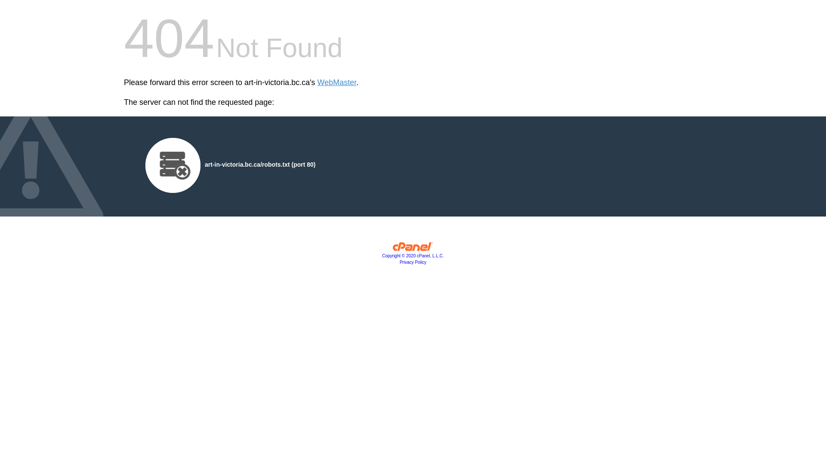 The height and width of the screenshot is (464, 826). I want to click on cPanel, Inc., so click(413, 249).